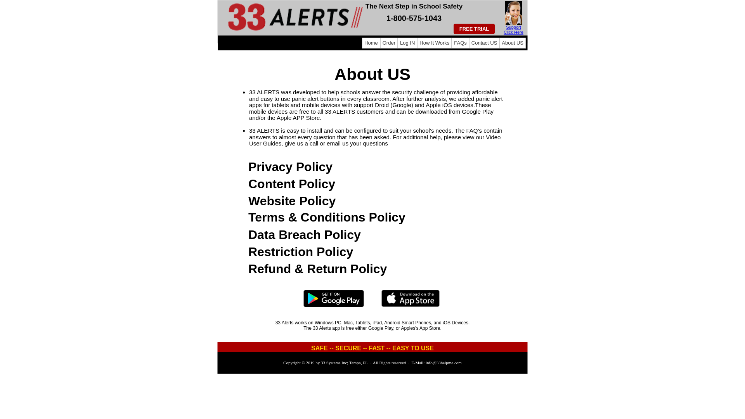  Describe the element at coordinates (389, 43) in the screenshot. I see `Order` at that location.